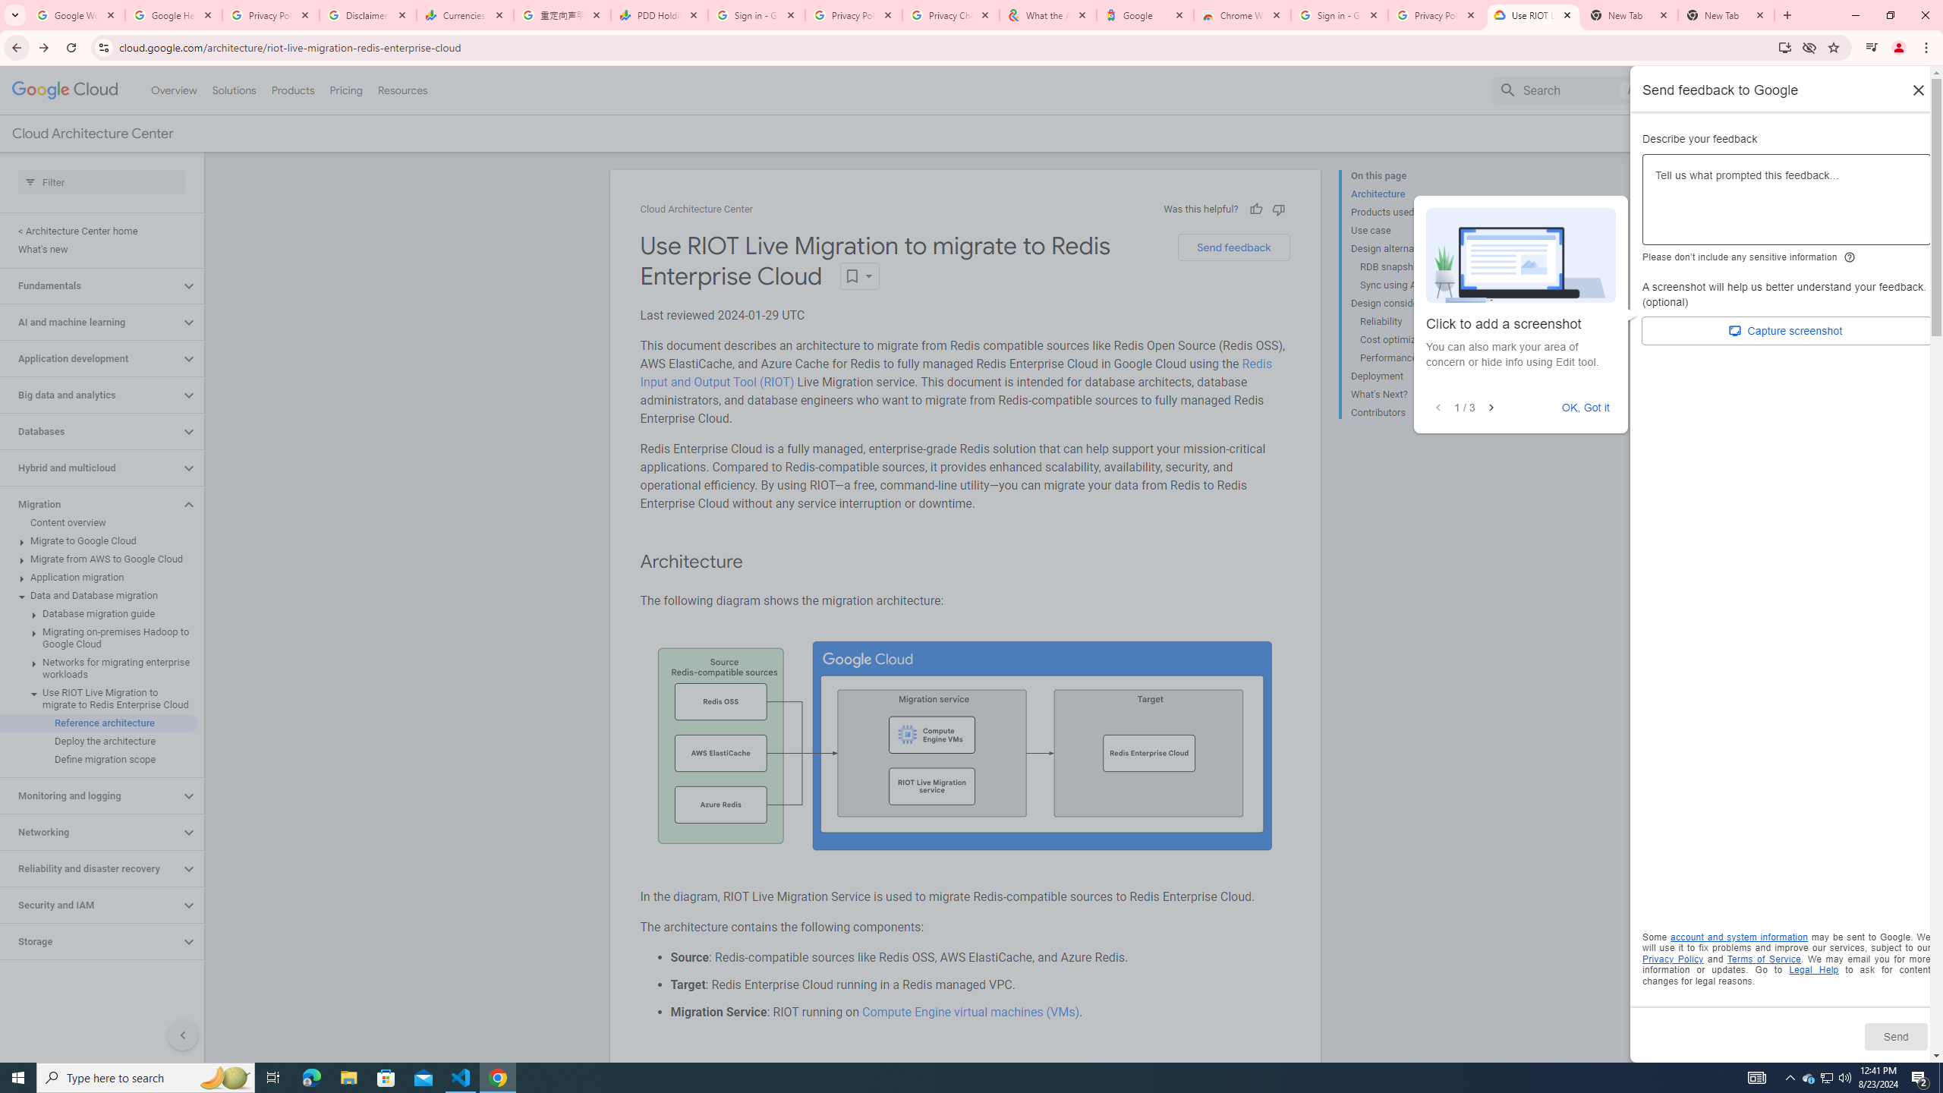 The width and height of the screenshot is (1943, 1093). Describe the element at coordinates (99, 231) in the screenshot. I see `< Architecture Center home` at that location.